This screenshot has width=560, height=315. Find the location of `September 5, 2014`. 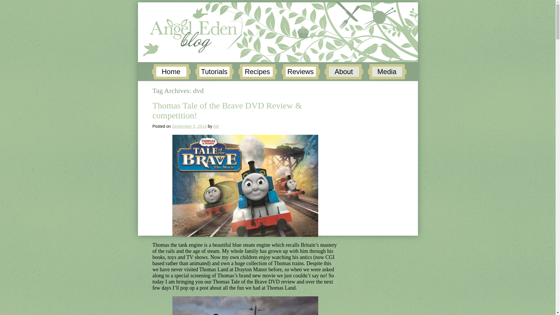

September 5, 2014 is located at coordinates (189, 126).